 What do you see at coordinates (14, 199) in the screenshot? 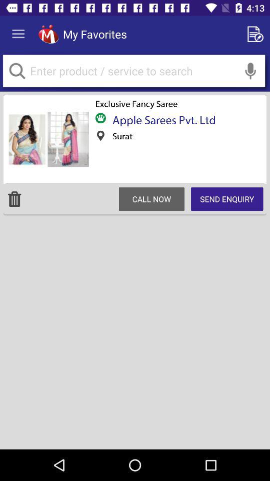
I see `launch icon to the left of call now item` at bounding box center [14, 199].